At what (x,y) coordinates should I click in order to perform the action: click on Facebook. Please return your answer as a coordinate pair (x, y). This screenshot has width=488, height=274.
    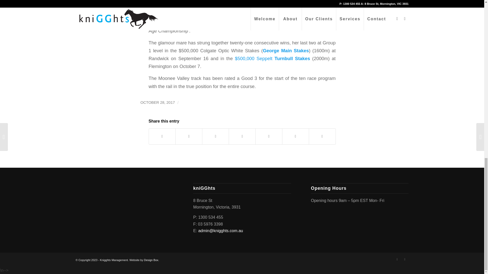
    Looking at the image, I should click on (397, 259).